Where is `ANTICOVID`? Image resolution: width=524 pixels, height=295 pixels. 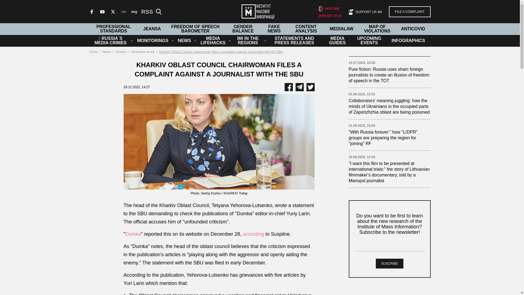 ANTICOVID is located at coordinates (413, 29).